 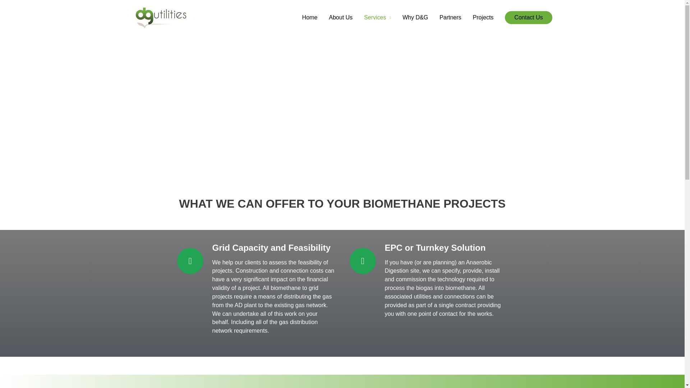 I want to click on Projects, so click(x=483, y=17).